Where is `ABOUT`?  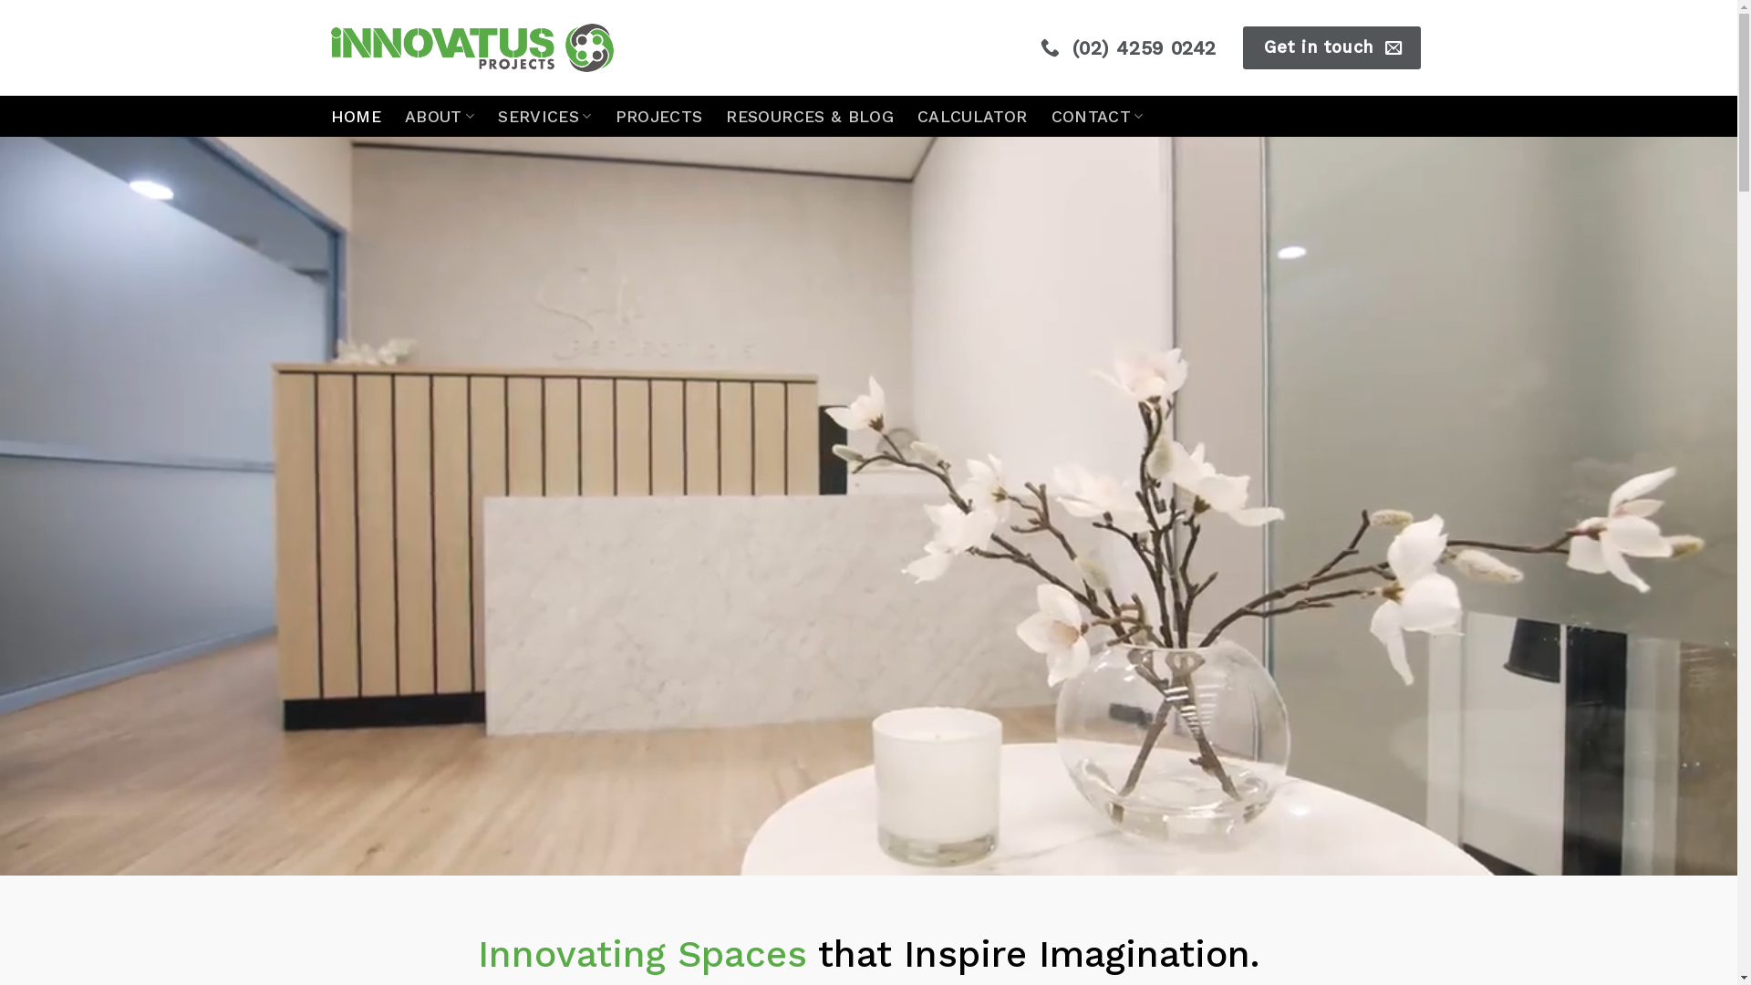 ABOUT is located at coordinates (440, 117).